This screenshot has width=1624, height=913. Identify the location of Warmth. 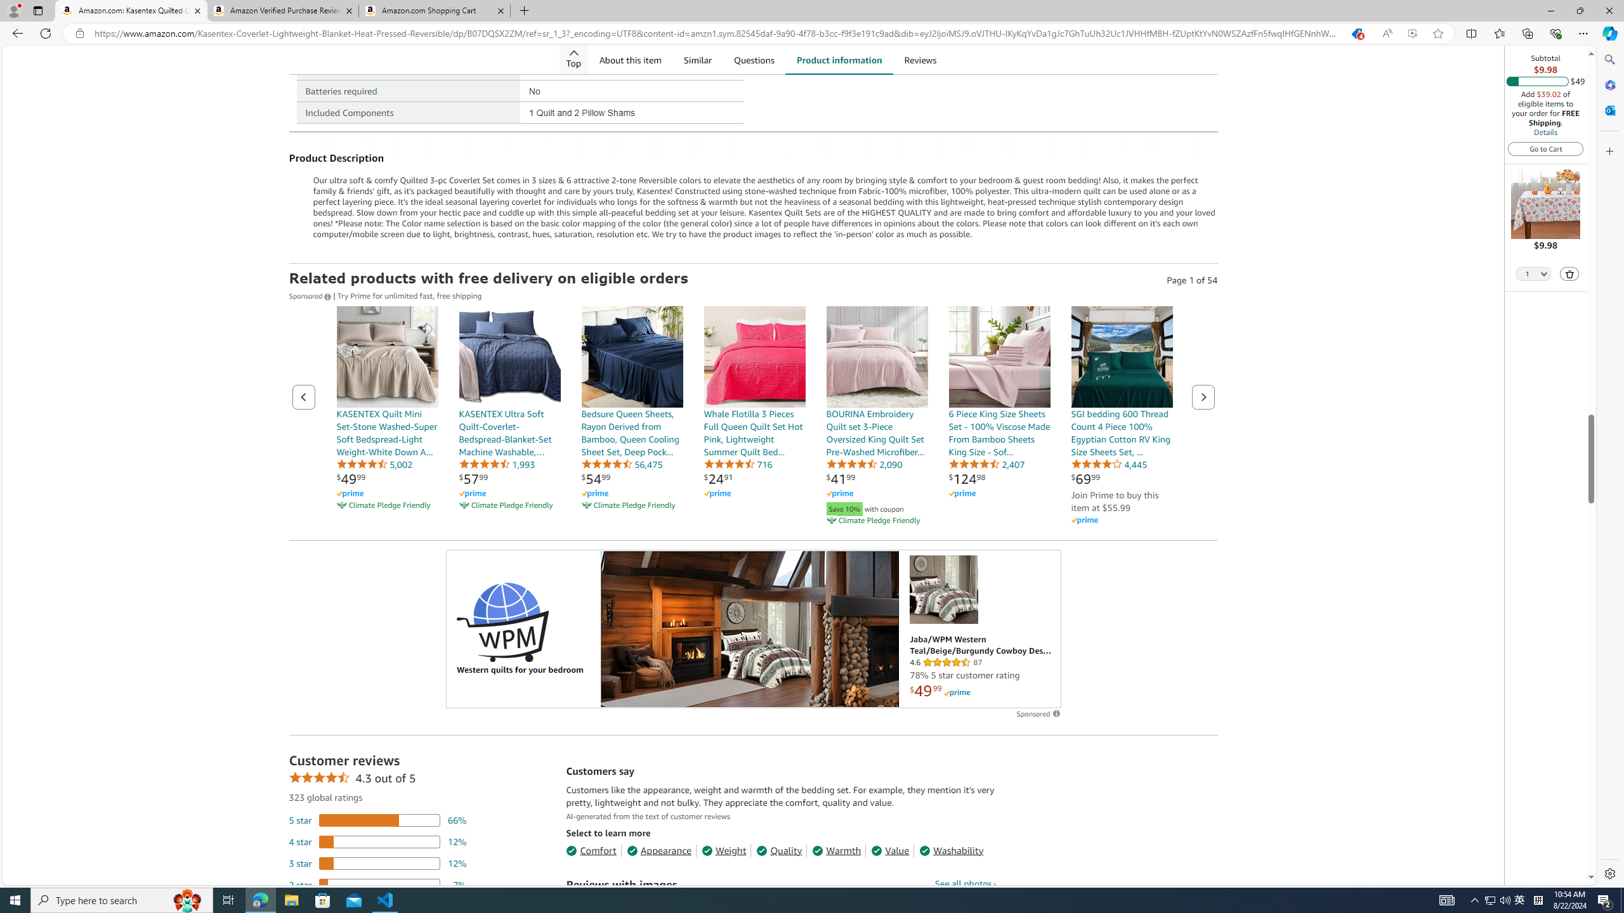
(836, 850).